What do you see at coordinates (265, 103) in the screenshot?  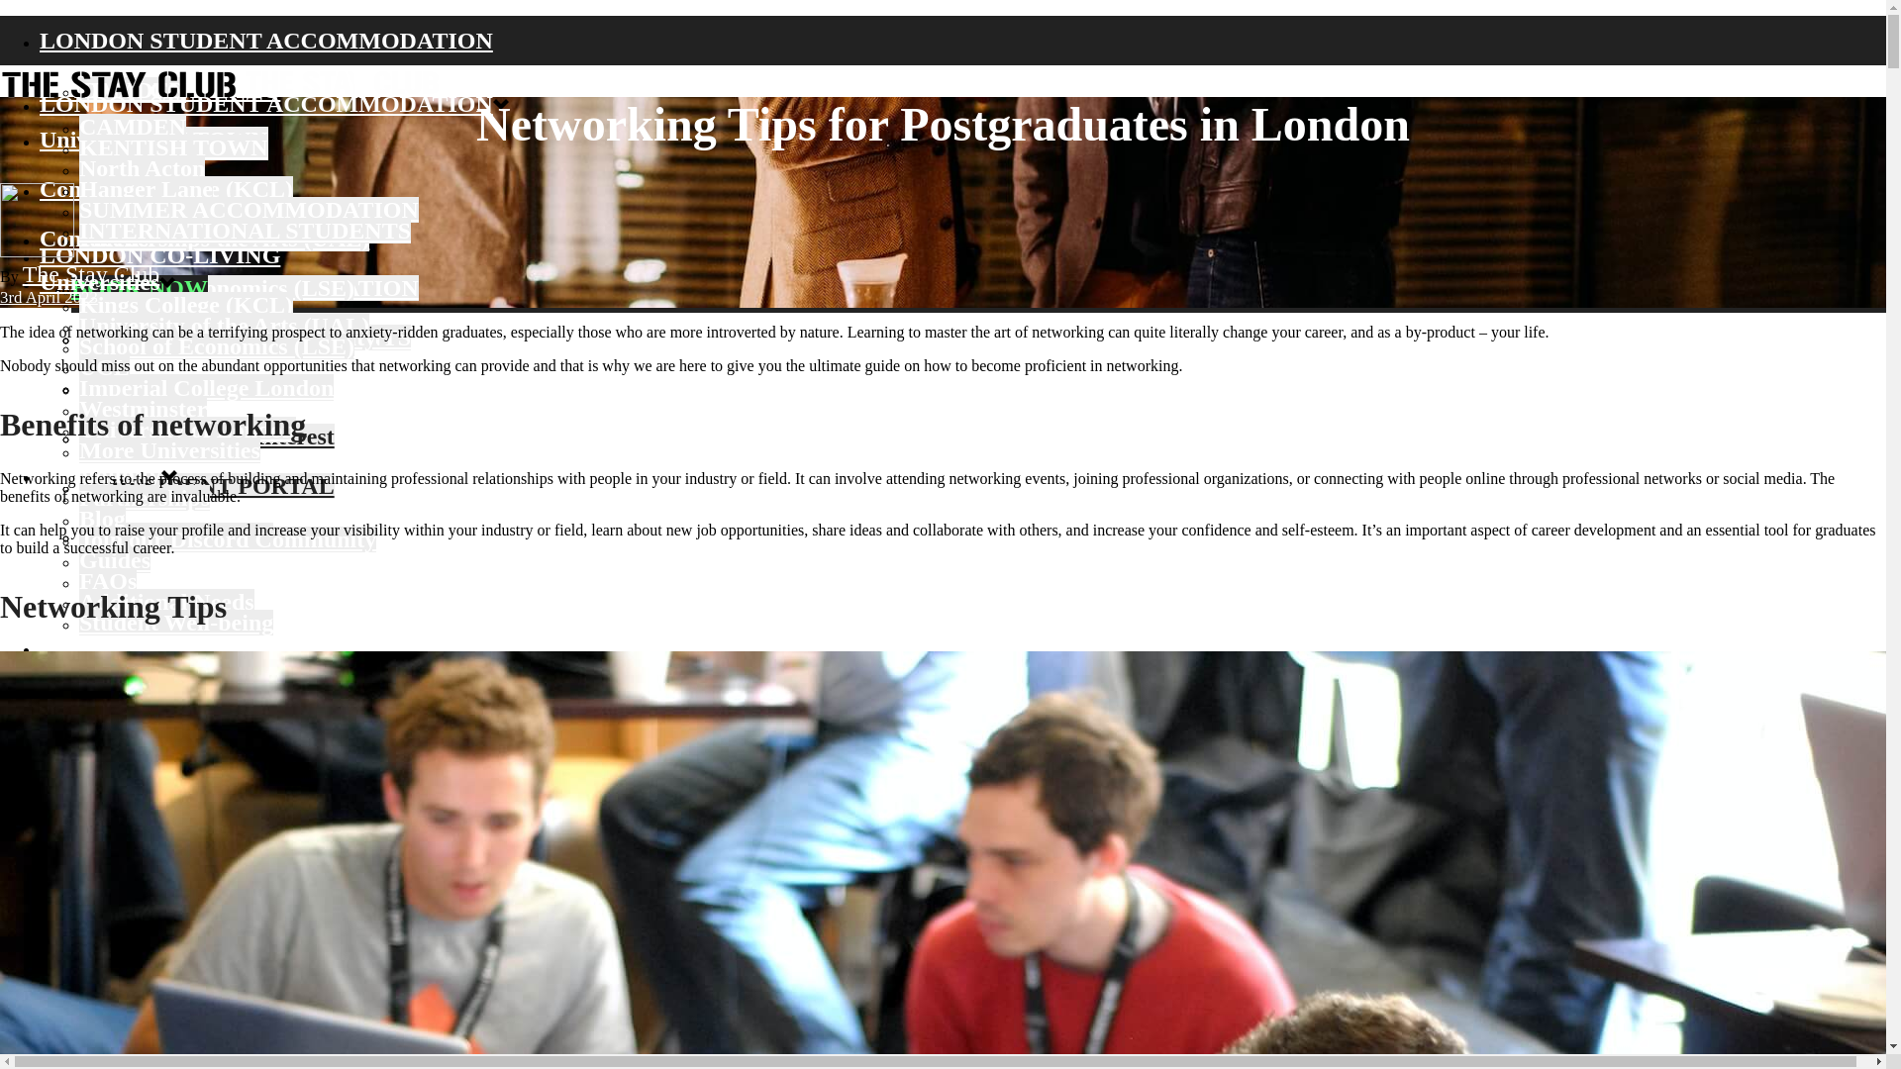 I see `LONDON STUDENT ACCOMMODATION` at bounding box center [265, 103].